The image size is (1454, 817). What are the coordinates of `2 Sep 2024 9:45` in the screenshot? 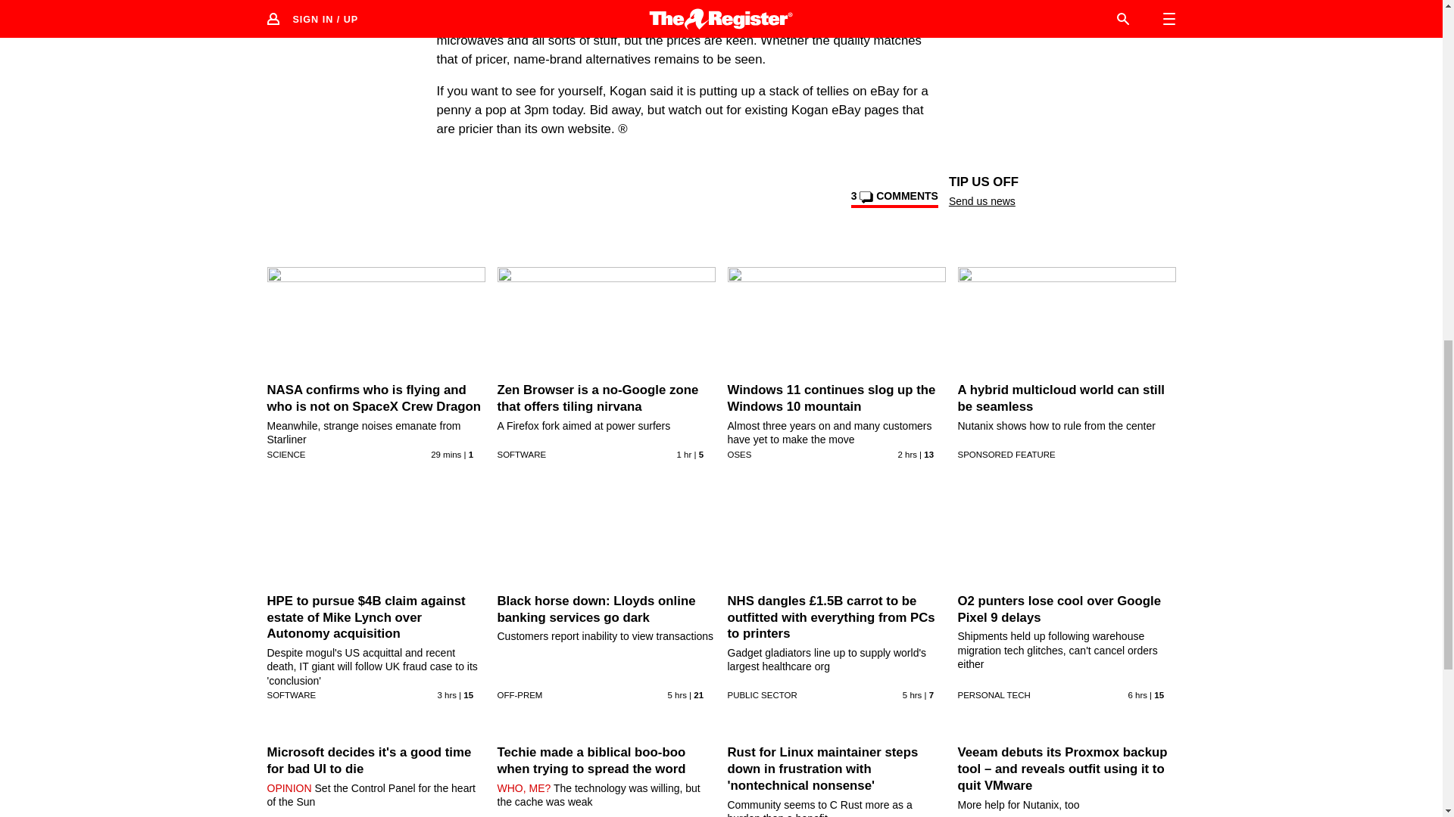 It's located at (1137, 694).